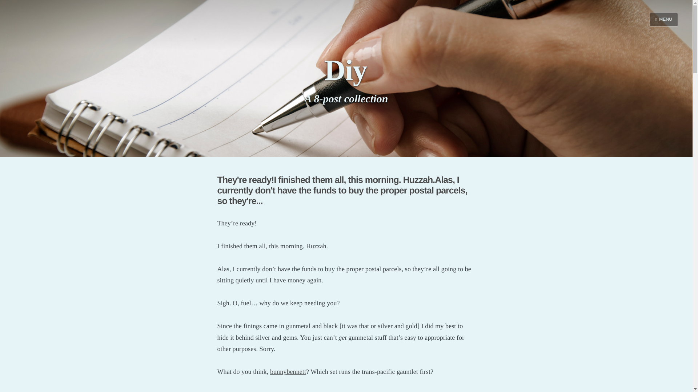 Image resolution: width=698 pixels, height=392 pixels. Describe the element at coordinates (288, 372) in the screenshot. I see `bunnybennett` at that location.